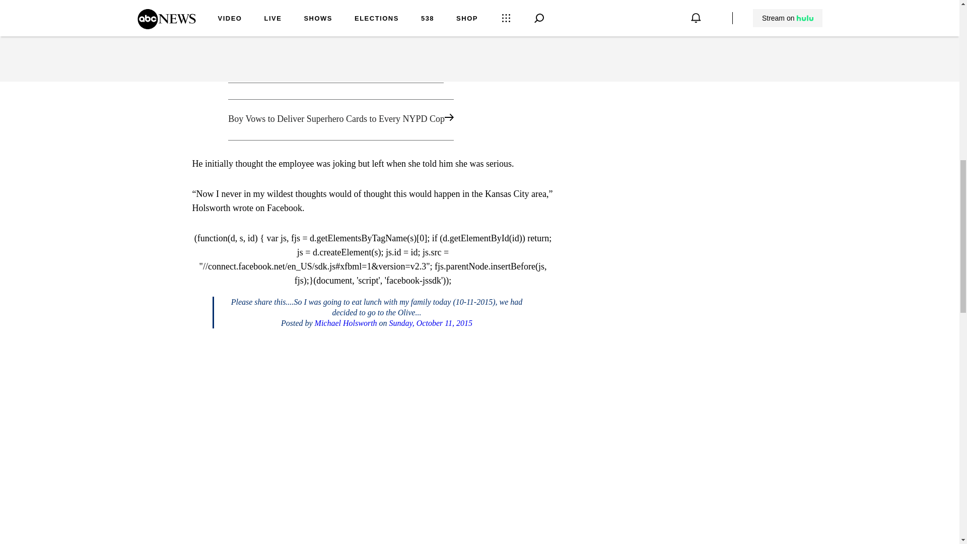 Image resolution: width=967 pixels, height=544 pixels. Describe the element at coordinates (373, 119) in the screenshot. I see `Boy Vows to Deliver Superhero Cards to Every NYPD Cop` at that location.